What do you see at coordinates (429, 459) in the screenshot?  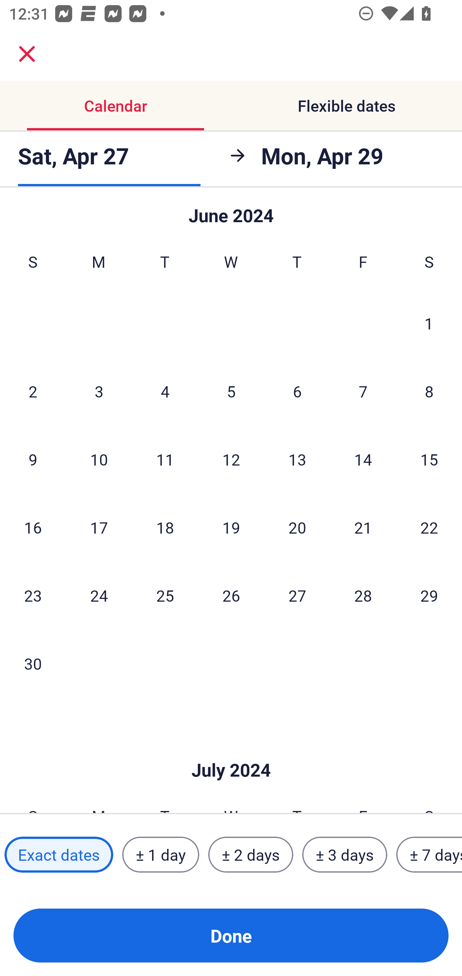 I see `15 Saturday, June 15, 2024` at bounding box center [429, 459].